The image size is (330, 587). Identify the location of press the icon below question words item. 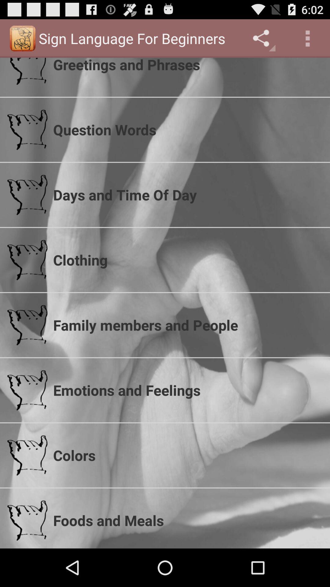
(188, 194).